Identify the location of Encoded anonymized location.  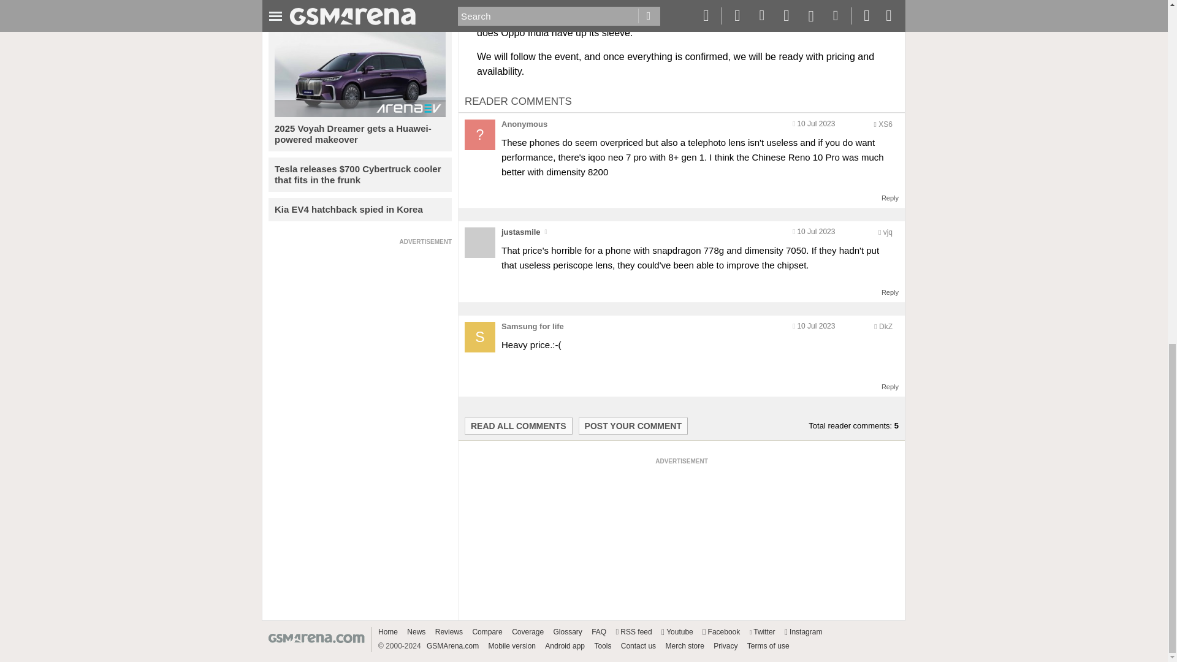
(885, 124).